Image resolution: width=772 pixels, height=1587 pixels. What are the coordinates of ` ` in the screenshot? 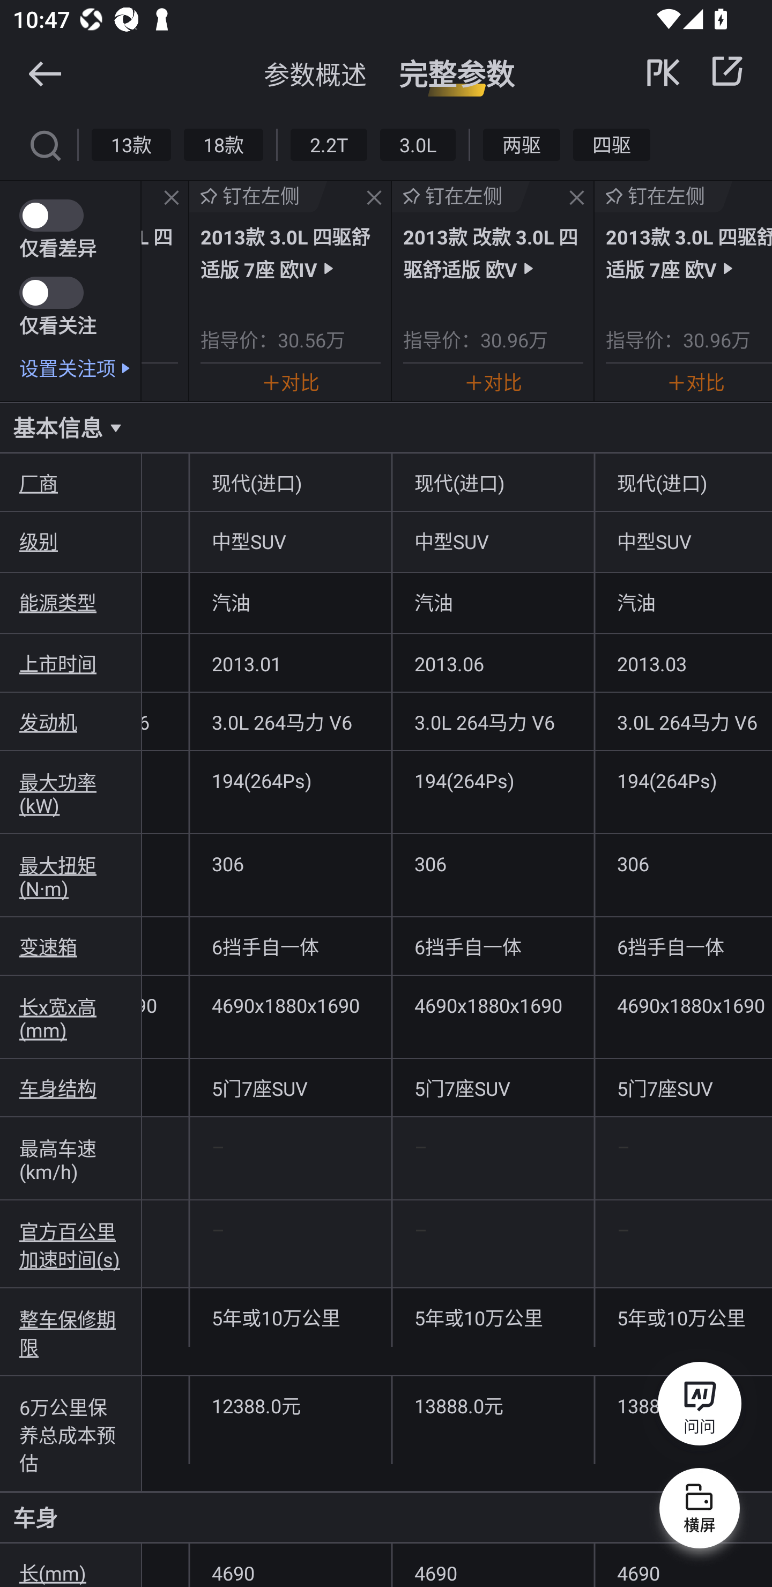 It's located at (696, 71).